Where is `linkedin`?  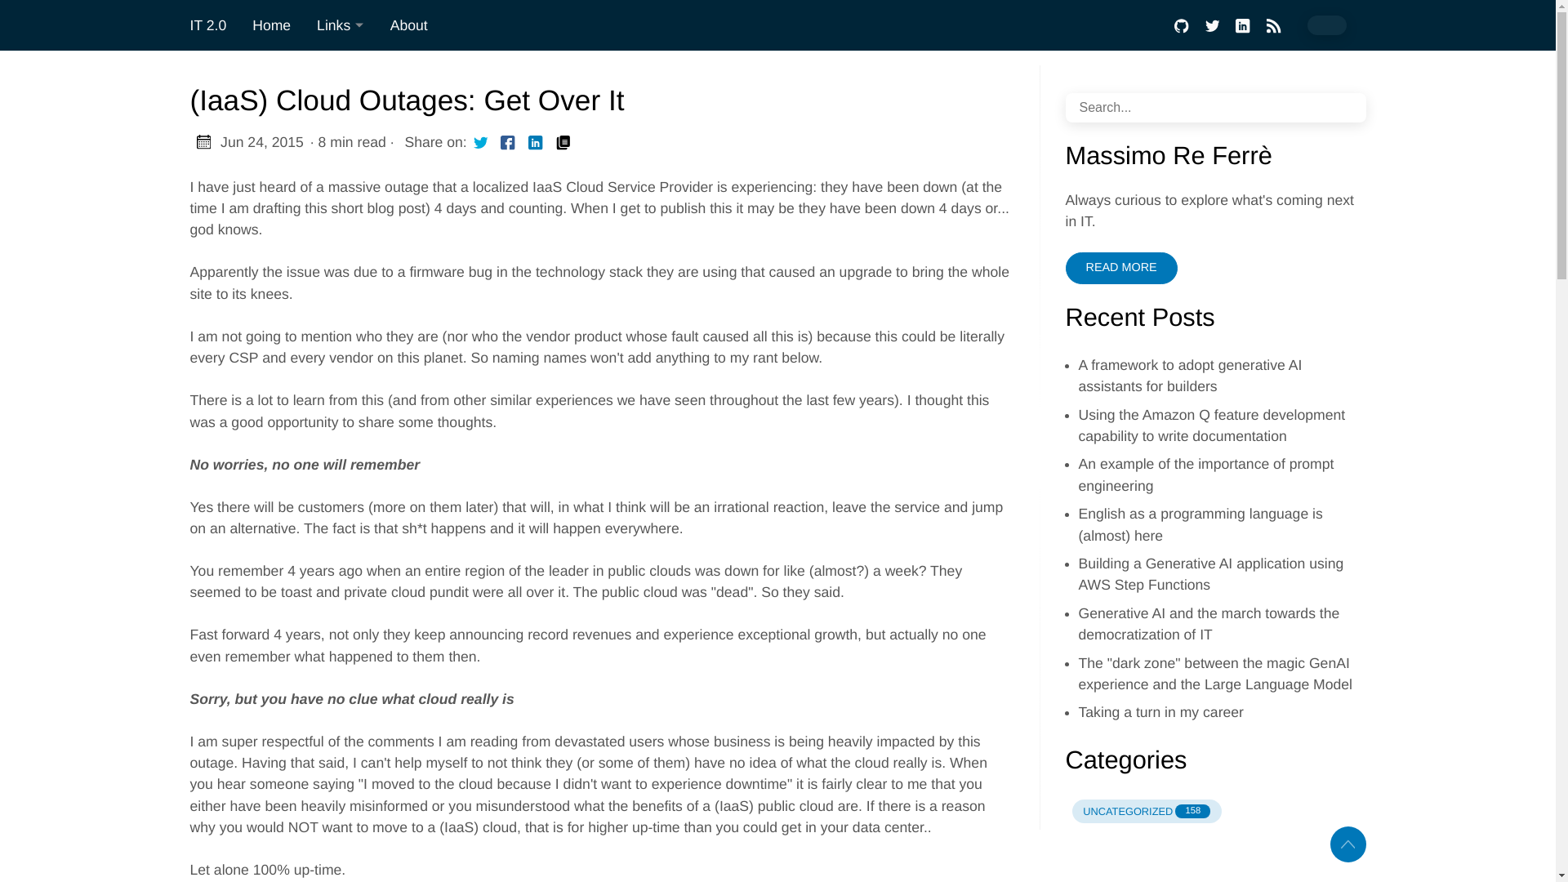 linkedin is located at coordinates (1242, 26).